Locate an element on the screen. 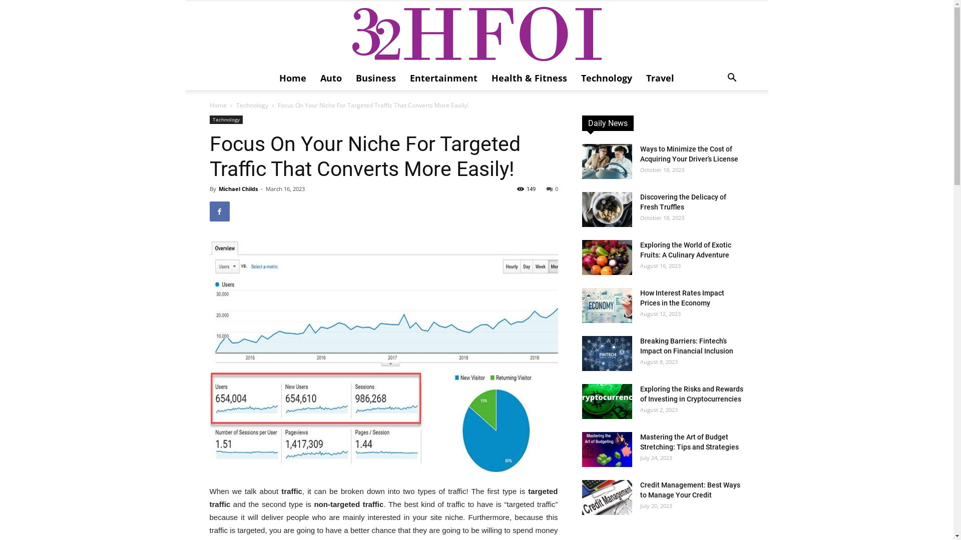 Image resolution: width=961 pixels, height=540 pixels. Auto is located at coordinates (331, 78).